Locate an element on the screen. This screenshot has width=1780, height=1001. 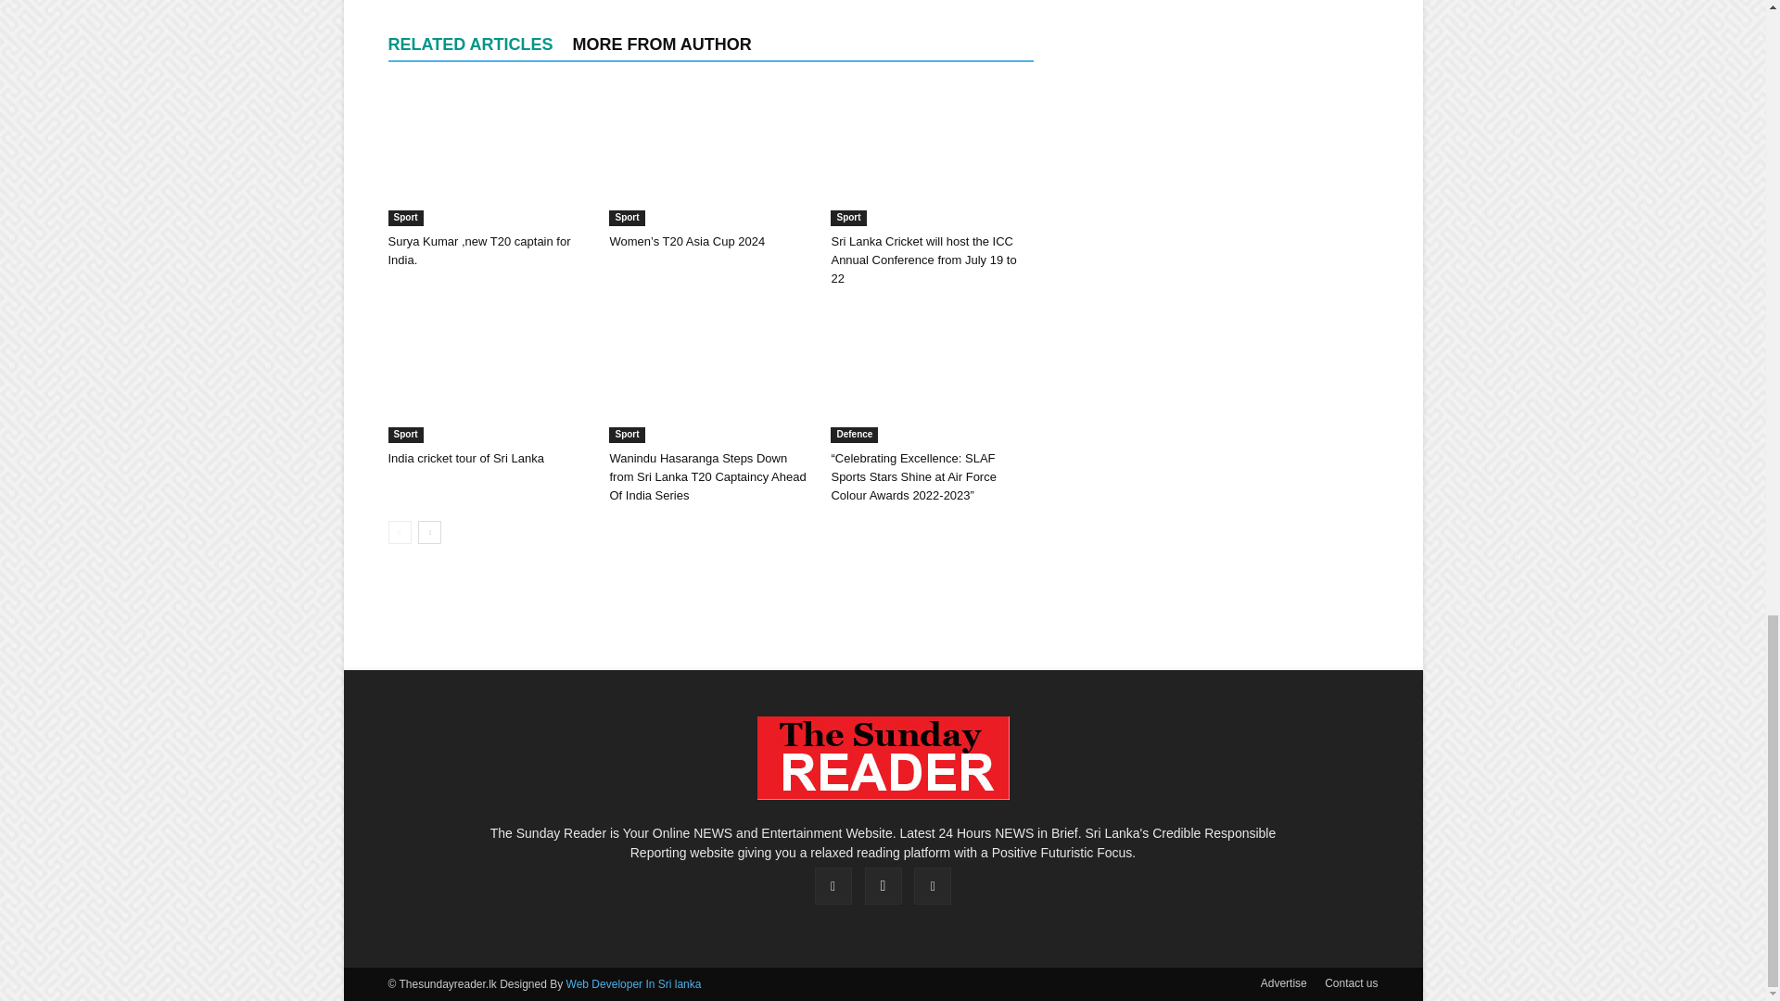
India cricket tour of Sri Lanka is located at coordinates (488, 374).